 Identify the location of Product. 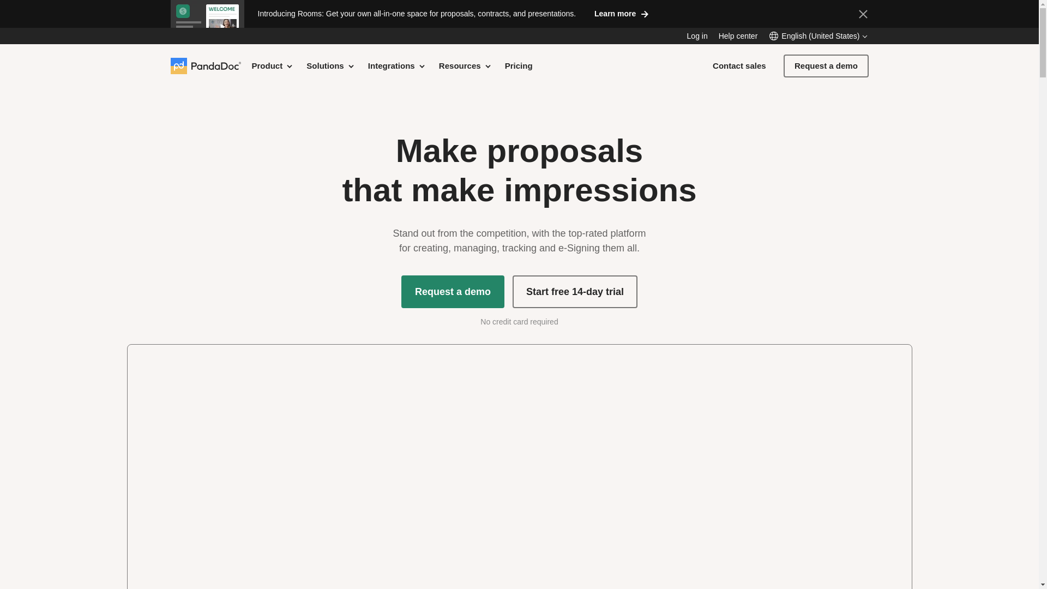
(273, 65).